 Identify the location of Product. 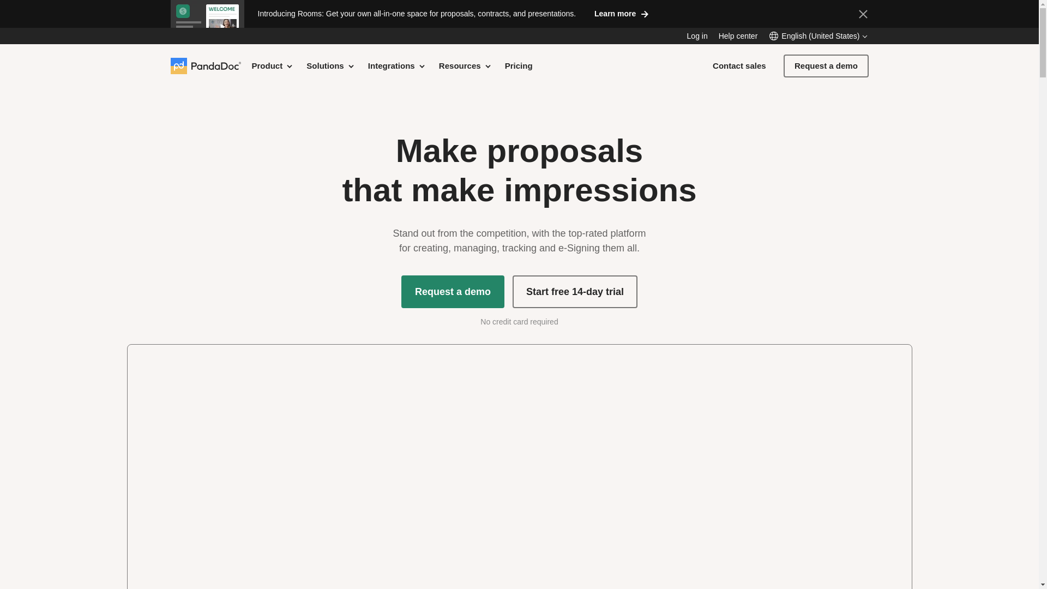
(273, 65).